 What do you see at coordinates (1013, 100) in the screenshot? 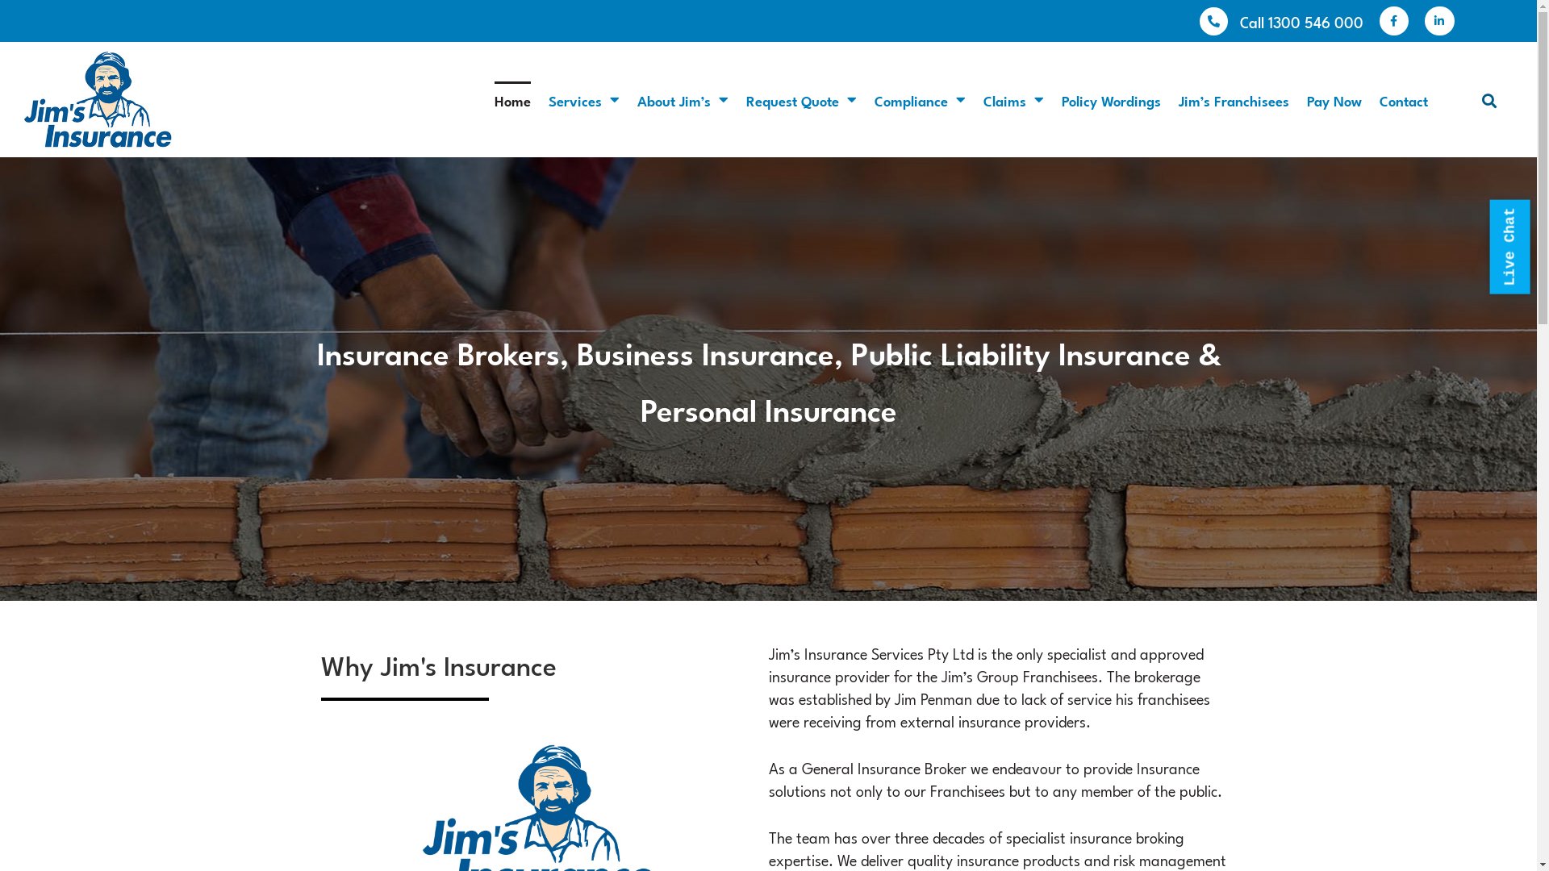
I see `Claims` at bounding box center [1013, 100].